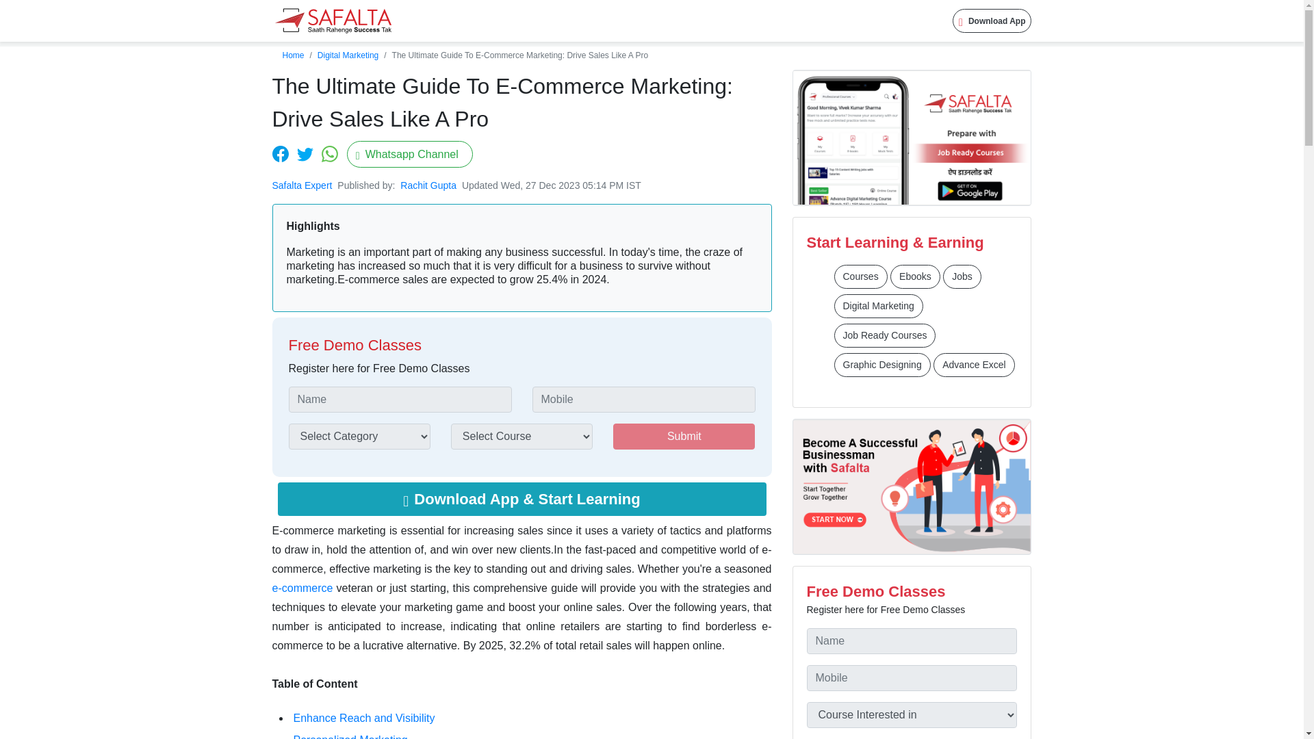 Image resolution: width=1314 pixels, height=739 pixels. I want to click on Start learning with - Ebooks, so click(916, 276).